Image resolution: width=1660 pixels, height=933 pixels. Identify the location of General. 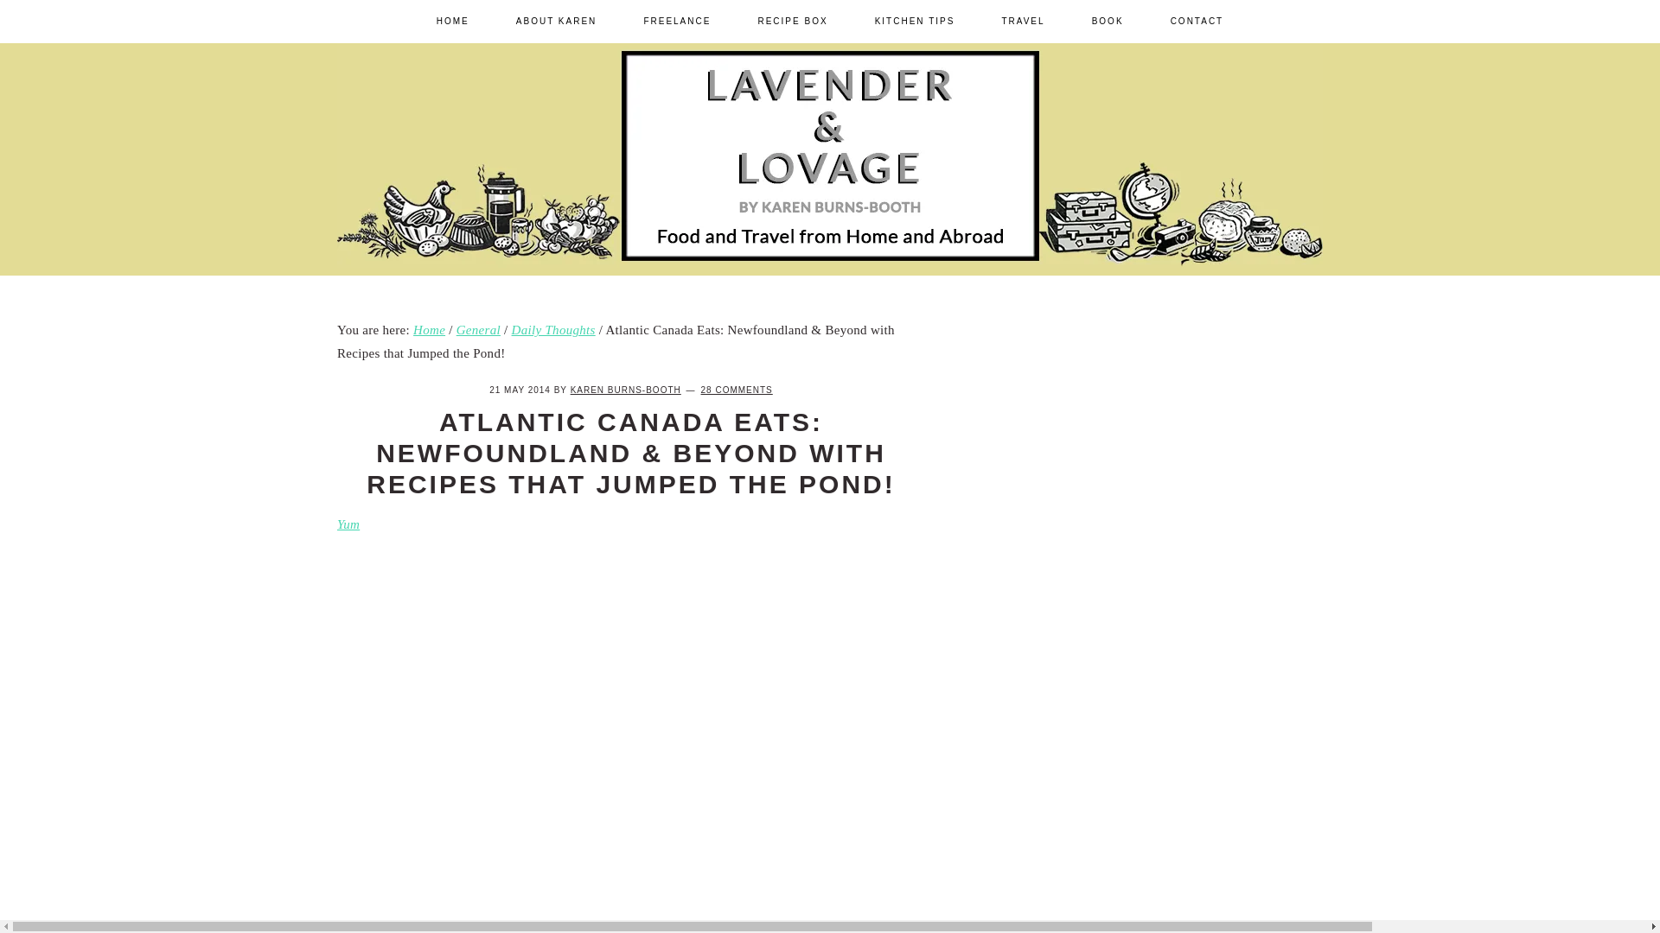
(479, 329).